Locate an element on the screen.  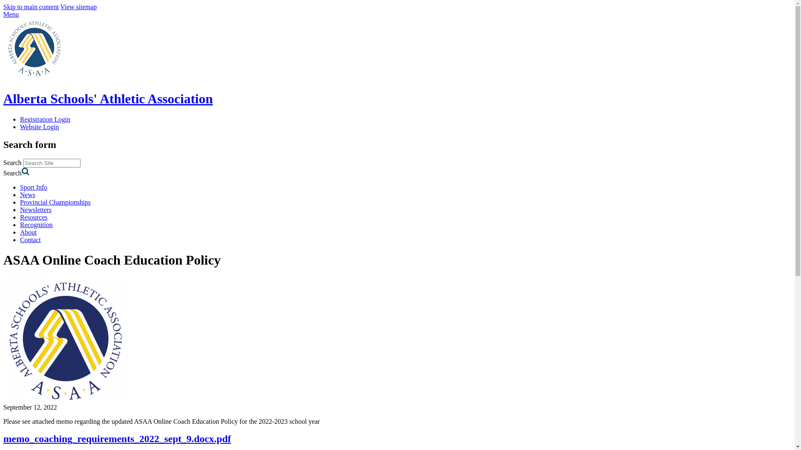
memo_coaching_requirements_2022_sept_9.docx.pdf is located at coordinates (117, 439).